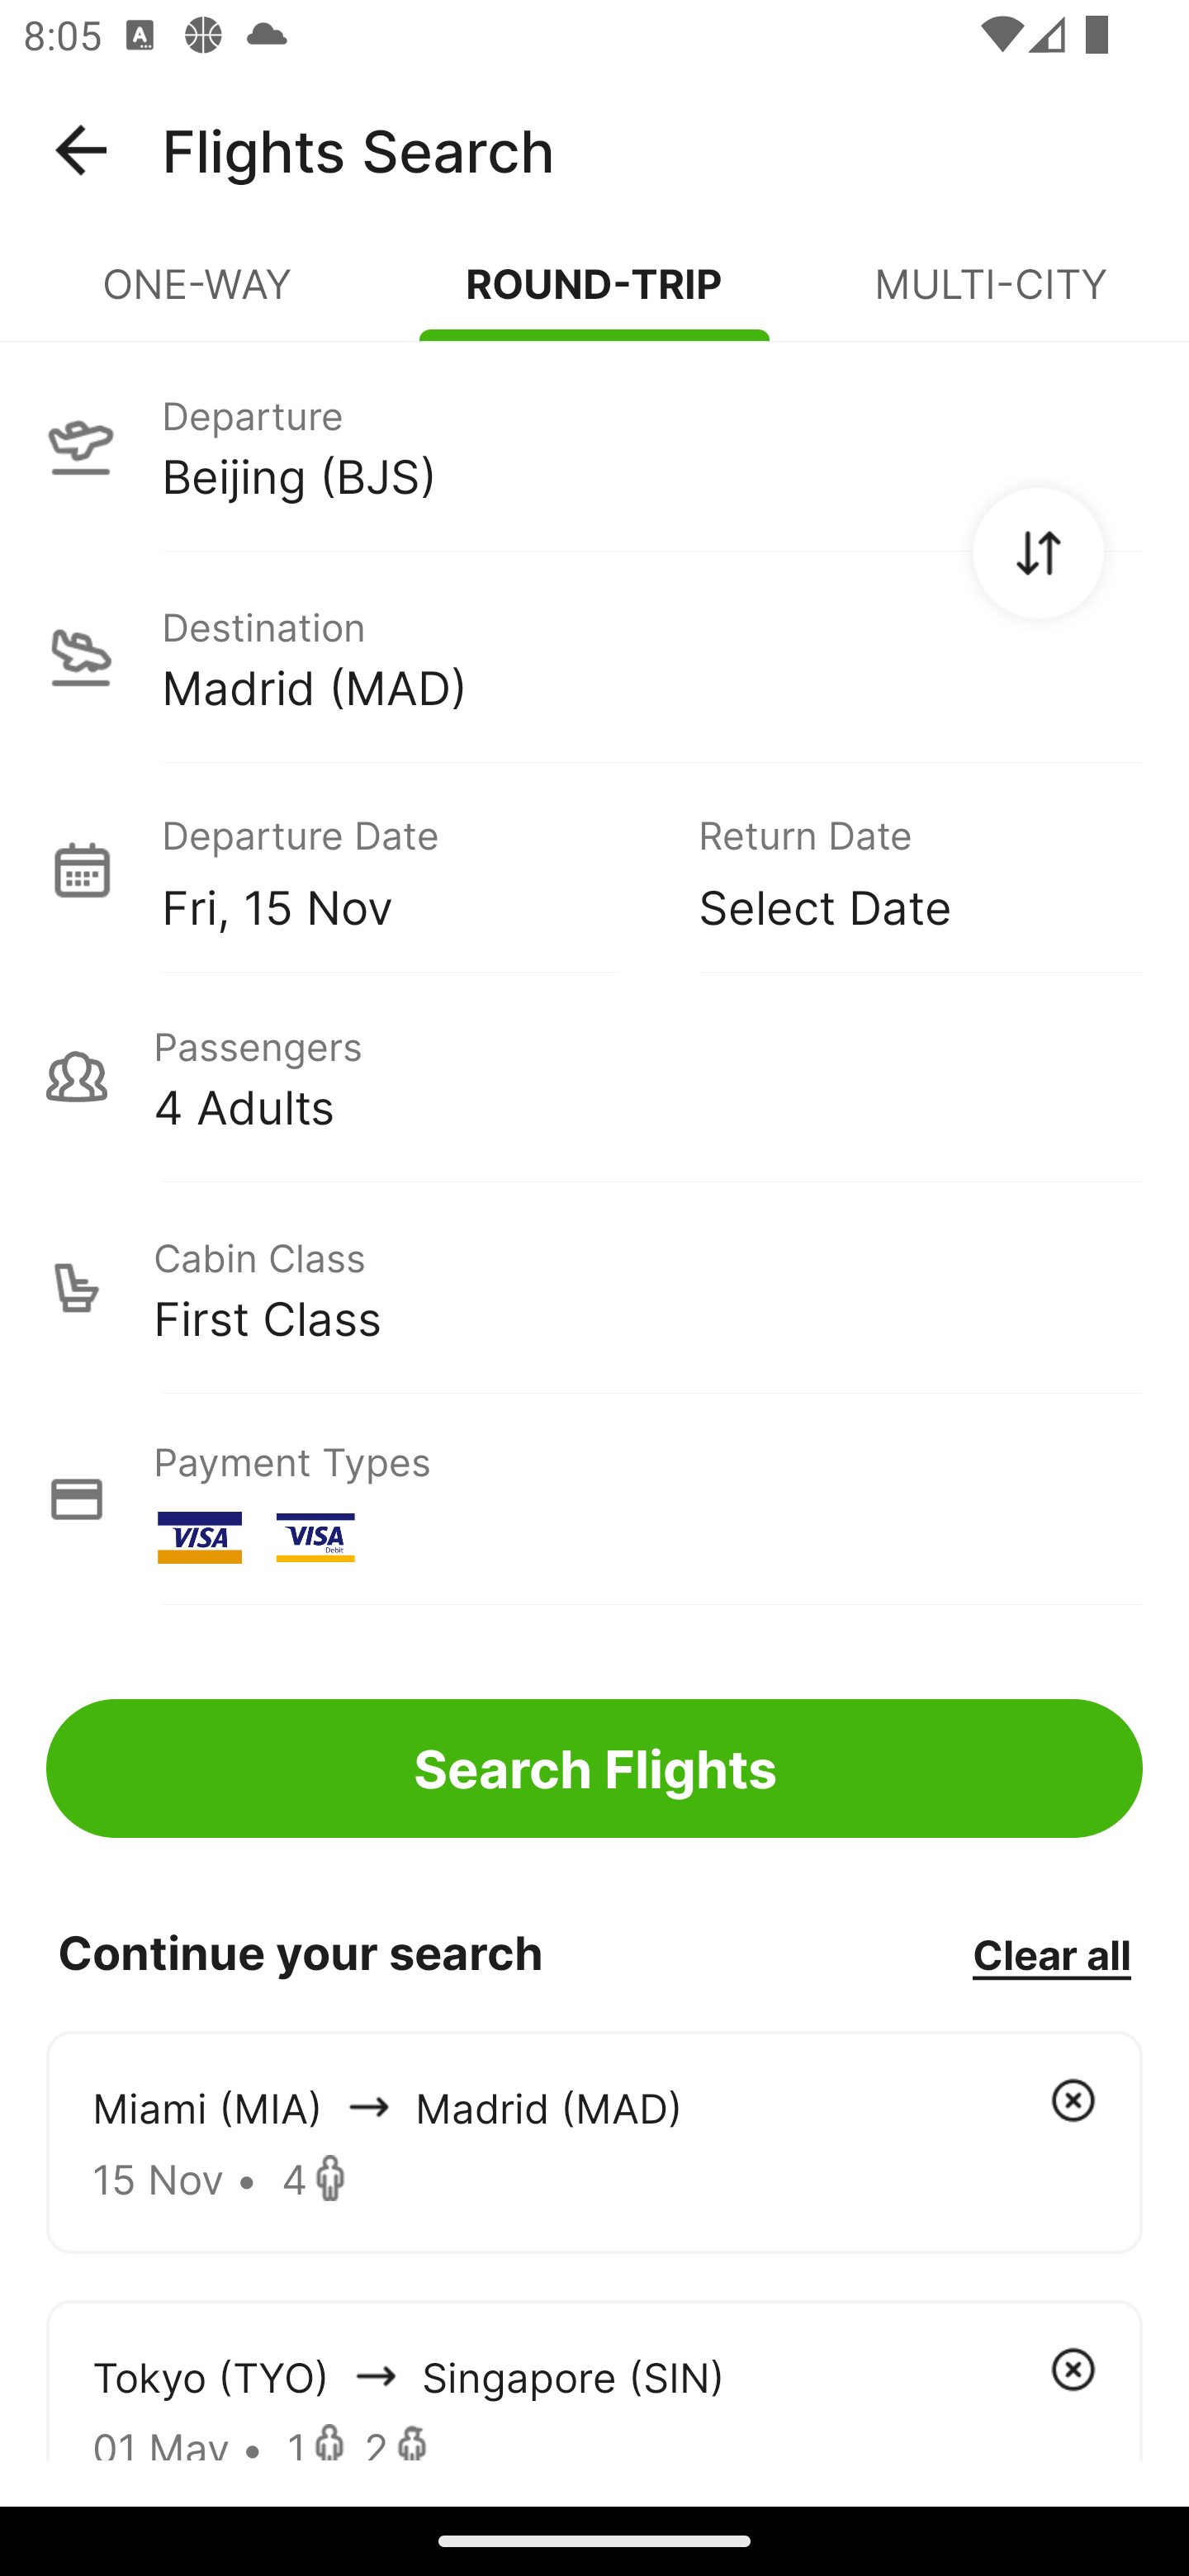 The width and height of the screenshot is (1189, 2576). What do you see at coordinates (897, 869) in the screenshot?
I see `Return Date Select Date` at bounding box center [897, 869].